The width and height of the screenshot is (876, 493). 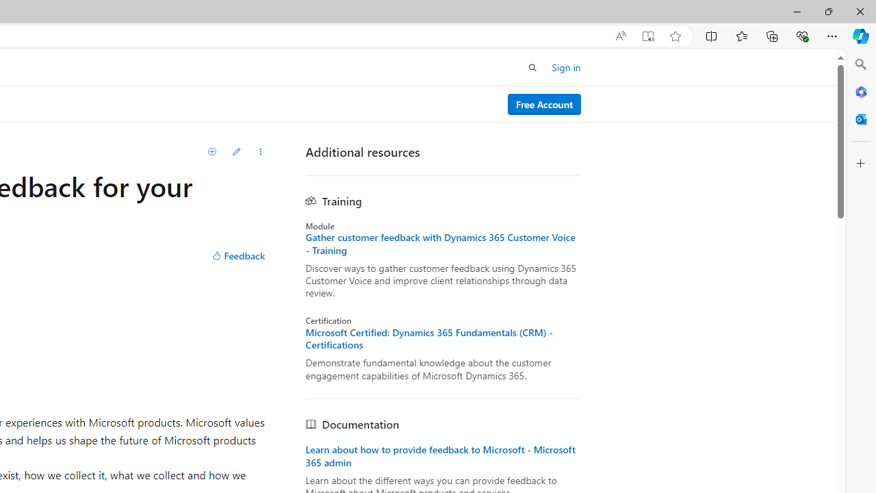 What do you see at coordinates (772, 36) in the screenshot?
I see `Collections` at bounding box center [772, 36].